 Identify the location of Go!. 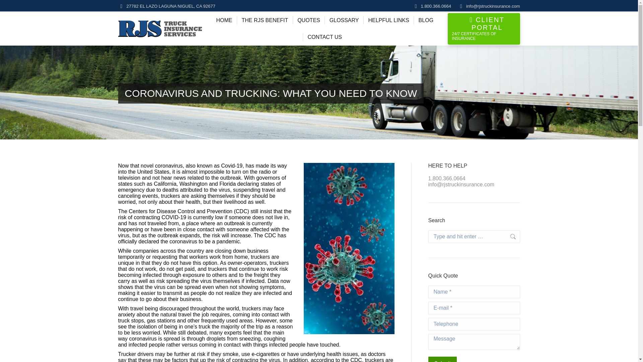
(509, 236).